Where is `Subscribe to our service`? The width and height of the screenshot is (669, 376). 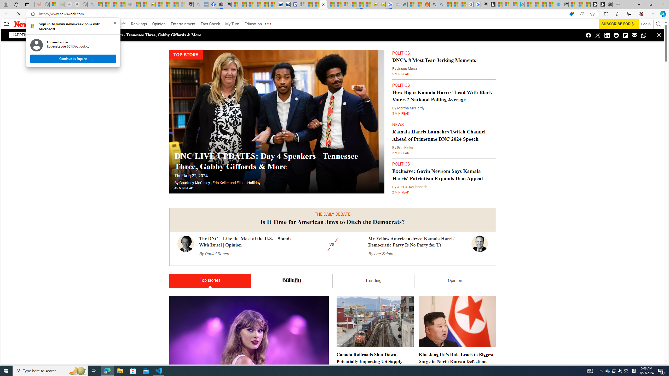 Subscribe to our service is located at coordinates (615, 24).